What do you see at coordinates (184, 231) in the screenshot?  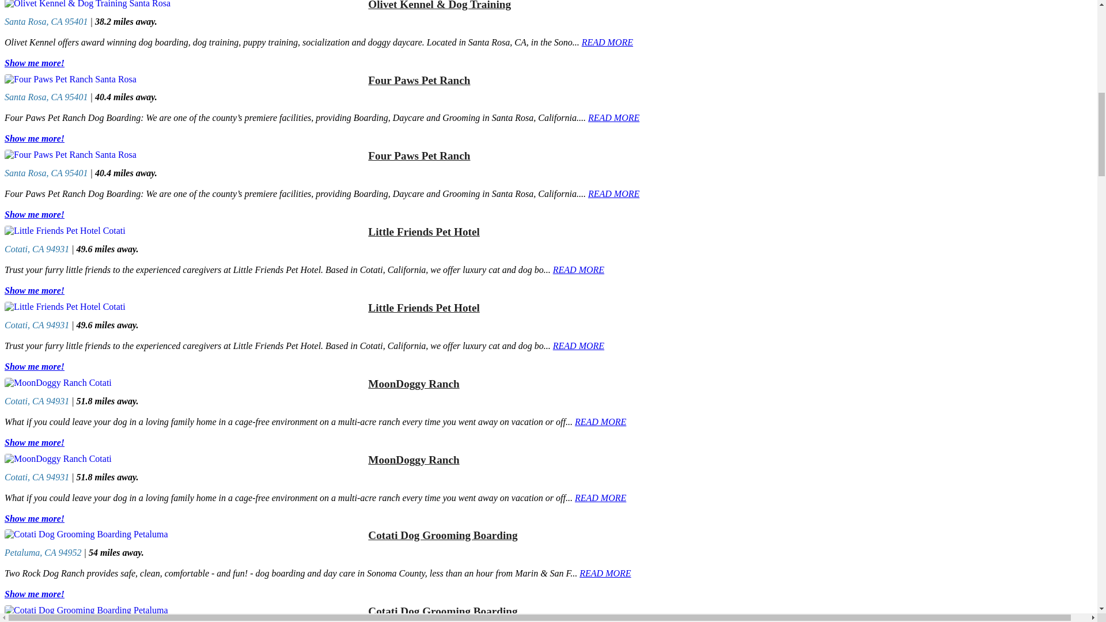 I see `Little Friends Pet Hotel Cotati` at bounding box center [184, 231].